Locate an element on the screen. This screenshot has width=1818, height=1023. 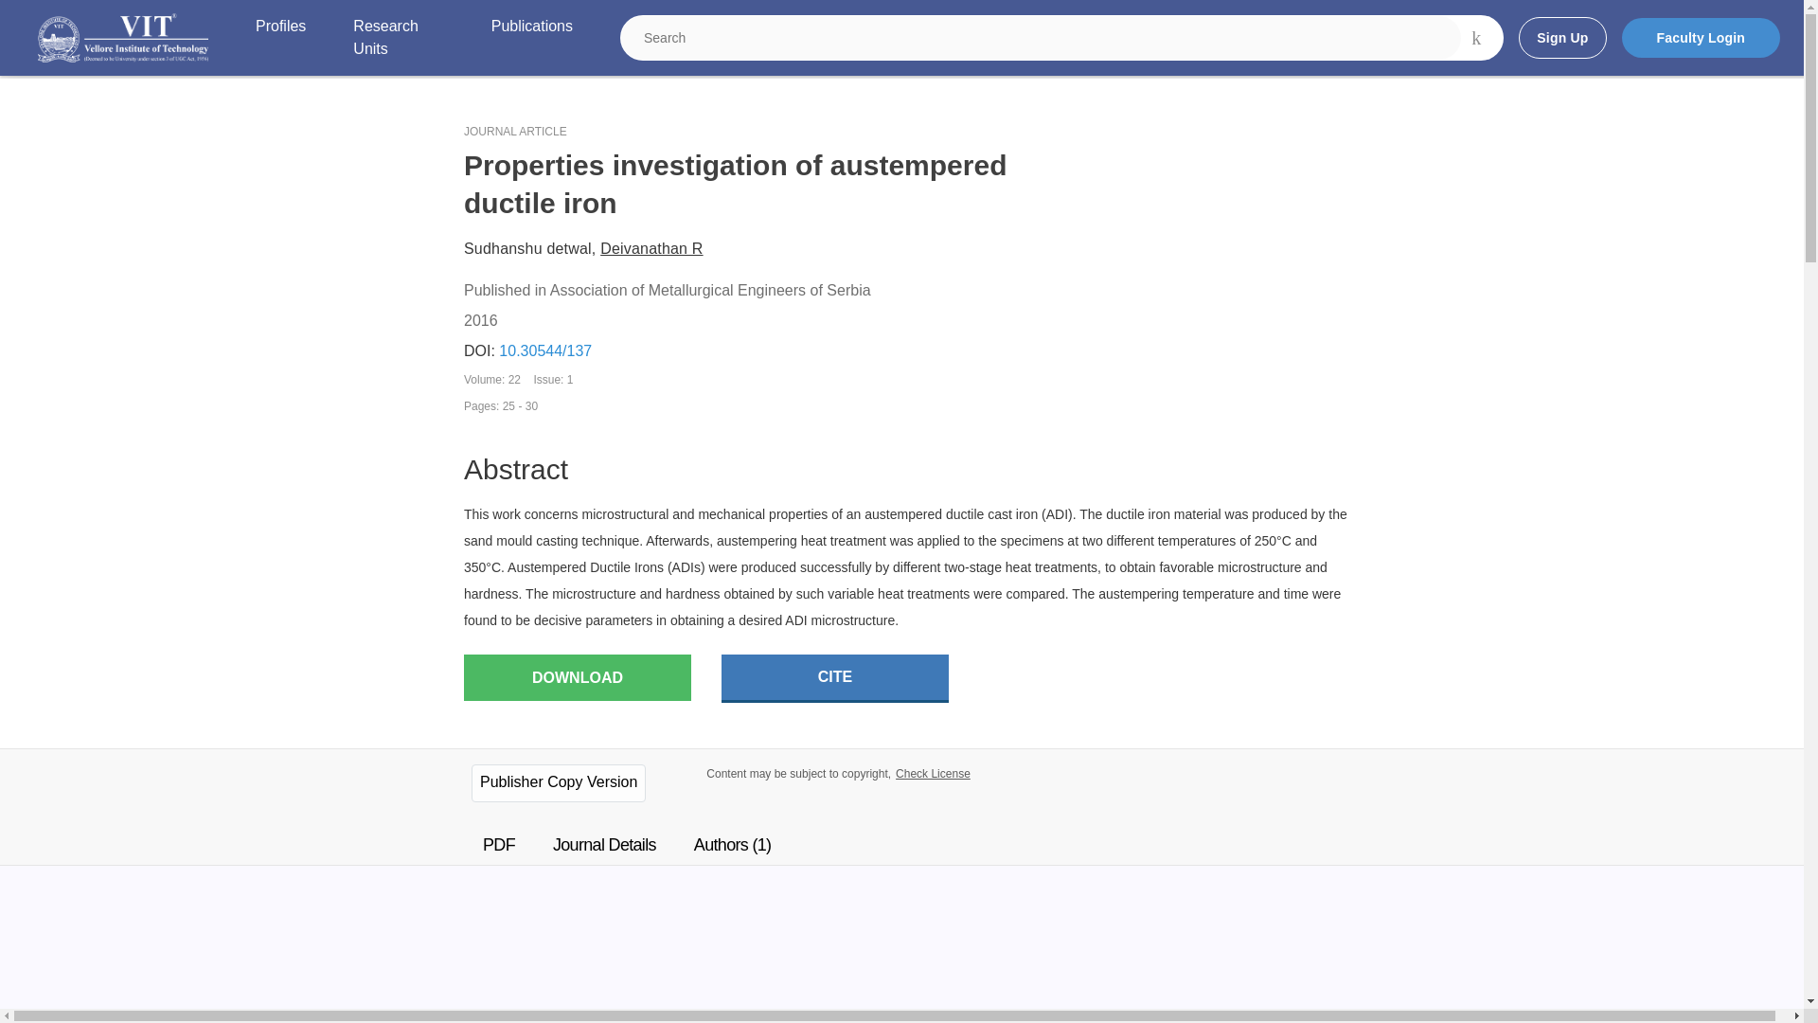
Sign Up is located at coordinates (1561, 38).